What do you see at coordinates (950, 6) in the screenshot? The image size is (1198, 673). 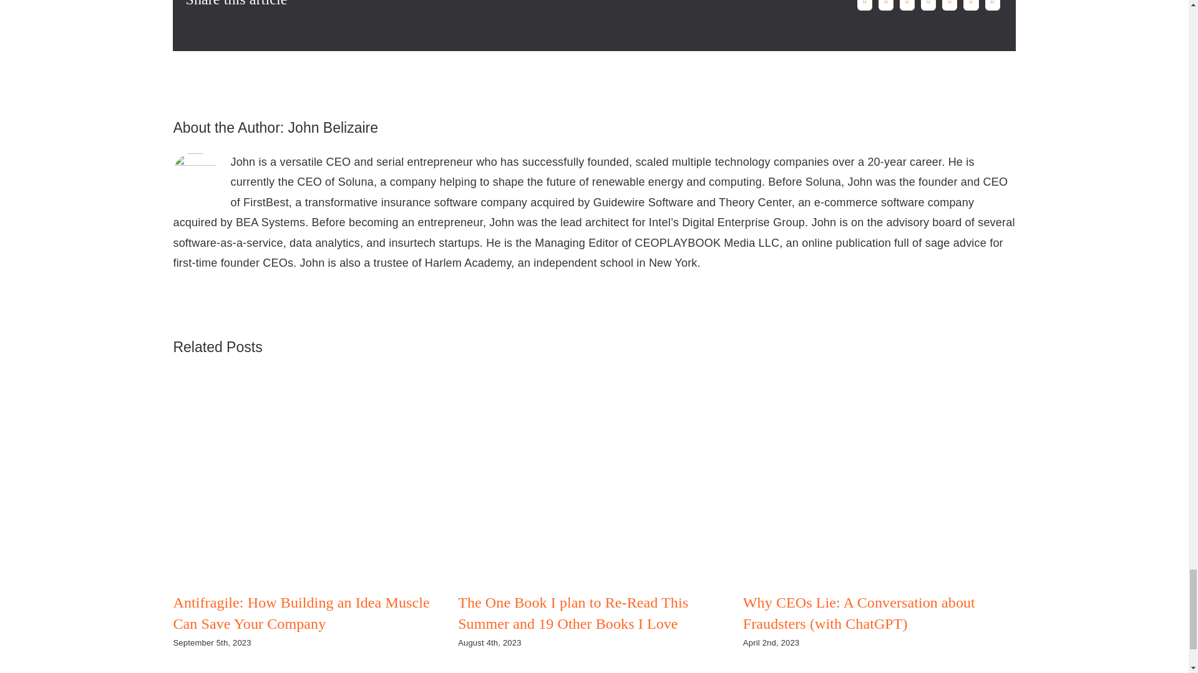 I see `WhatsApp` at bounding box center [950, 6].